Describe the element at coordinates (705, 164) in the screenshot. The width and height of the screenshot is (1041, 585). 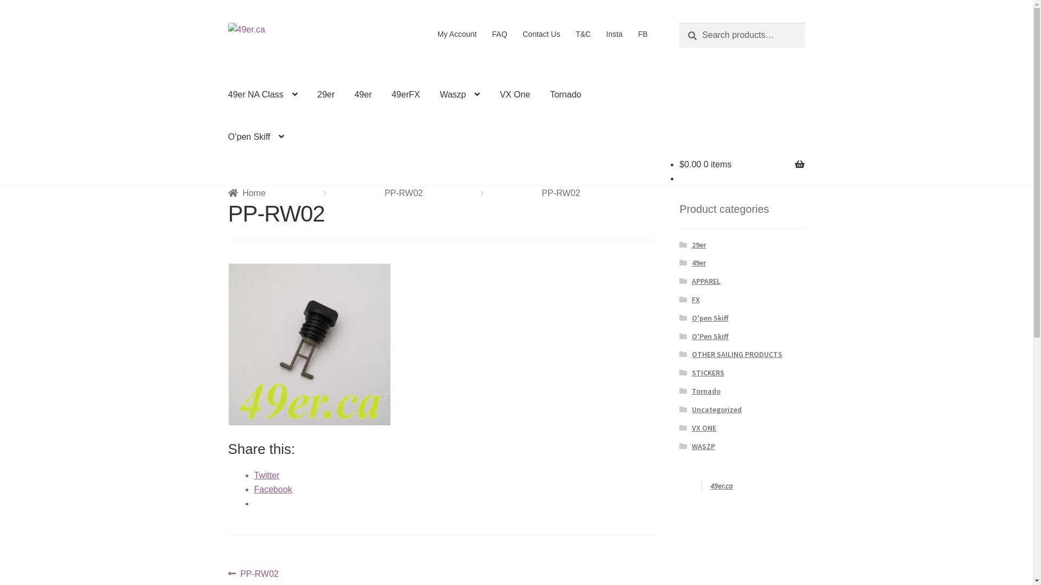
I see `$0.00 0 items` at that location.